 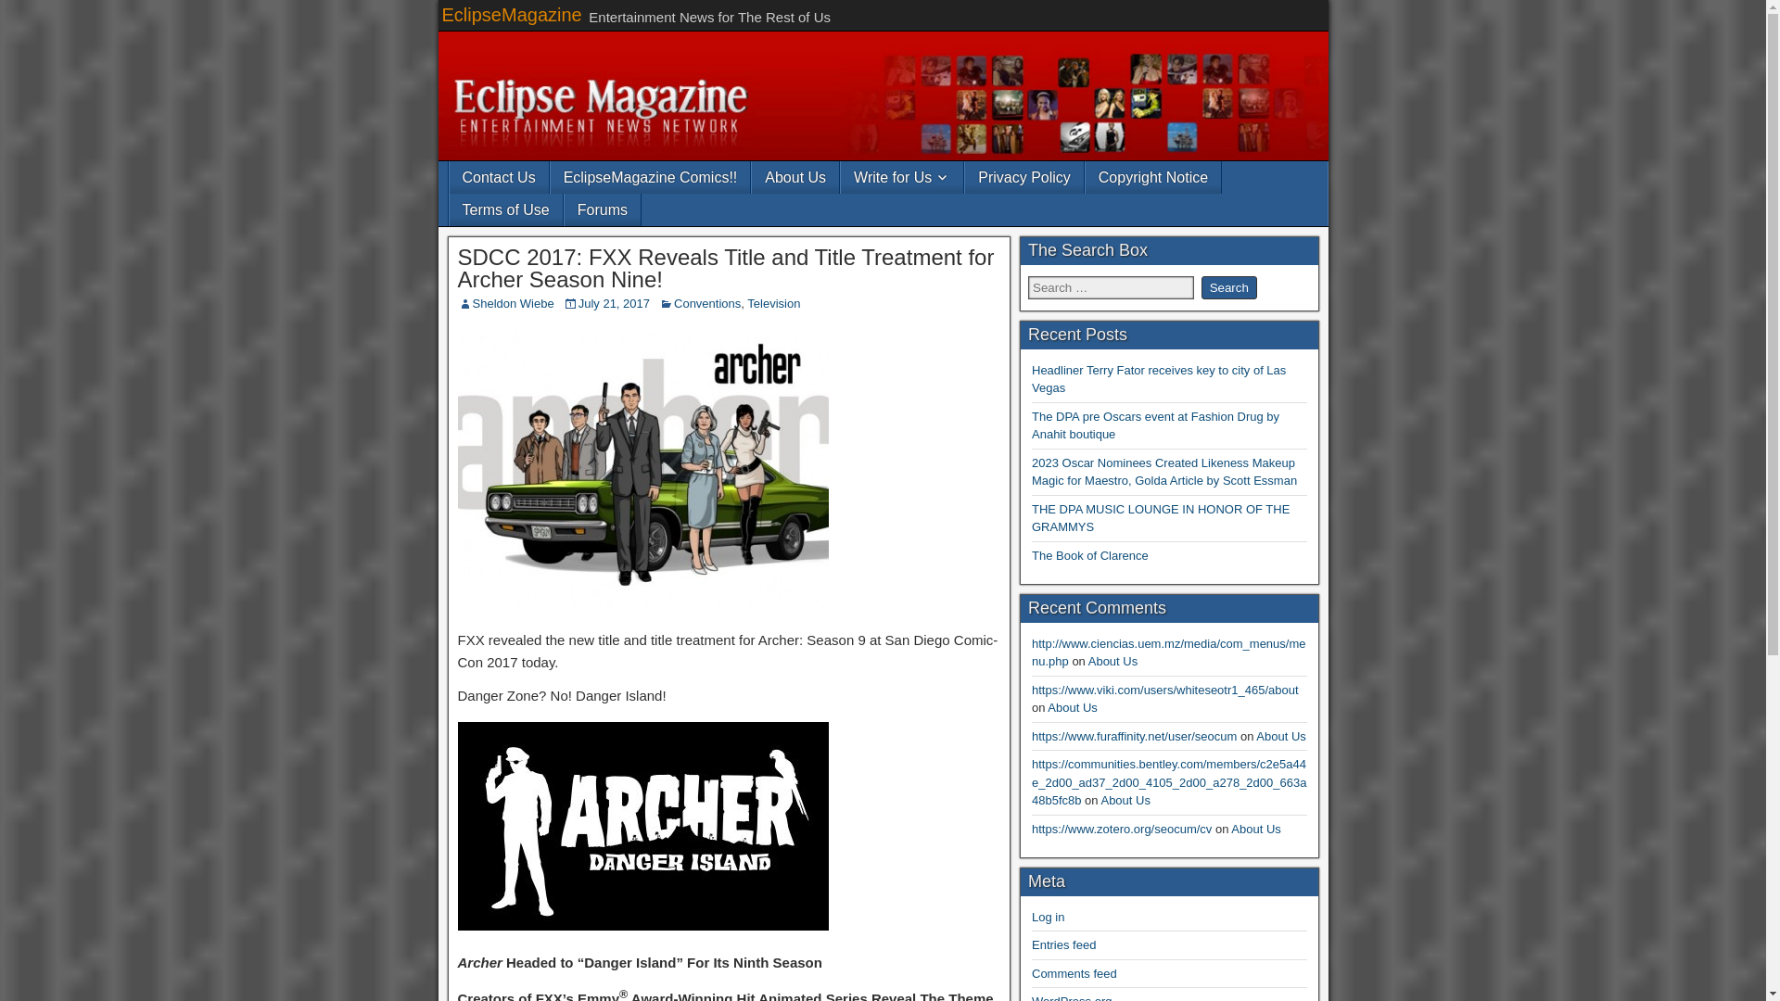 I want to click on Headliner Terry Fator receives key to city of Las Vegas, so click(x=1159, y=379).